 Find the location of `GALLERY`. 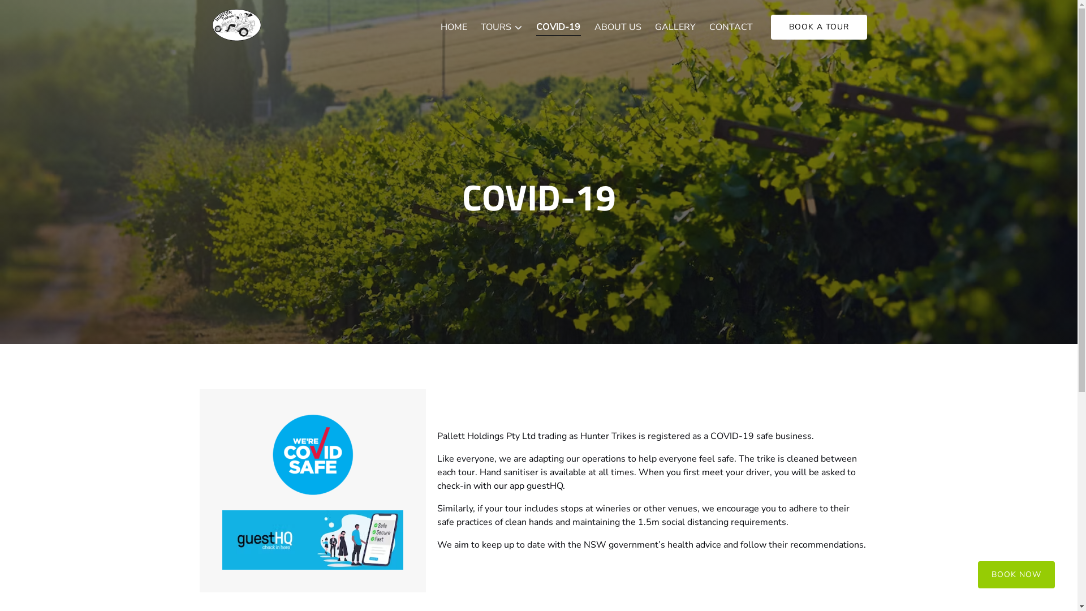

GALLERY is located at coordinates (675, 27).